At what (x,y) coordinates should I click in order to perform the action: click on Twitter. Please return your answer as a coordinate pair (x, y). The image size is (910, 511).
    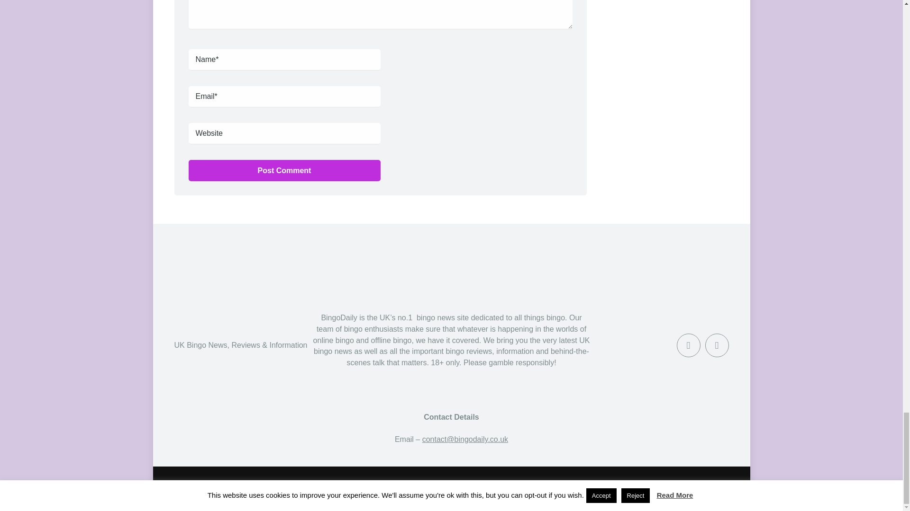
    Looking at the image, I should click on (717, 345).